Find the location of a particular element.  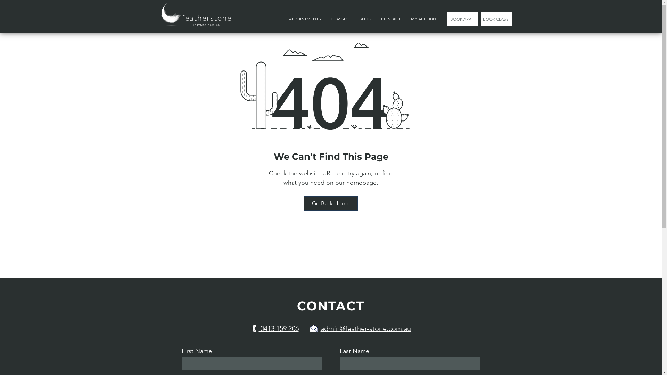

CONTACT is located at coordinates (391, 19).